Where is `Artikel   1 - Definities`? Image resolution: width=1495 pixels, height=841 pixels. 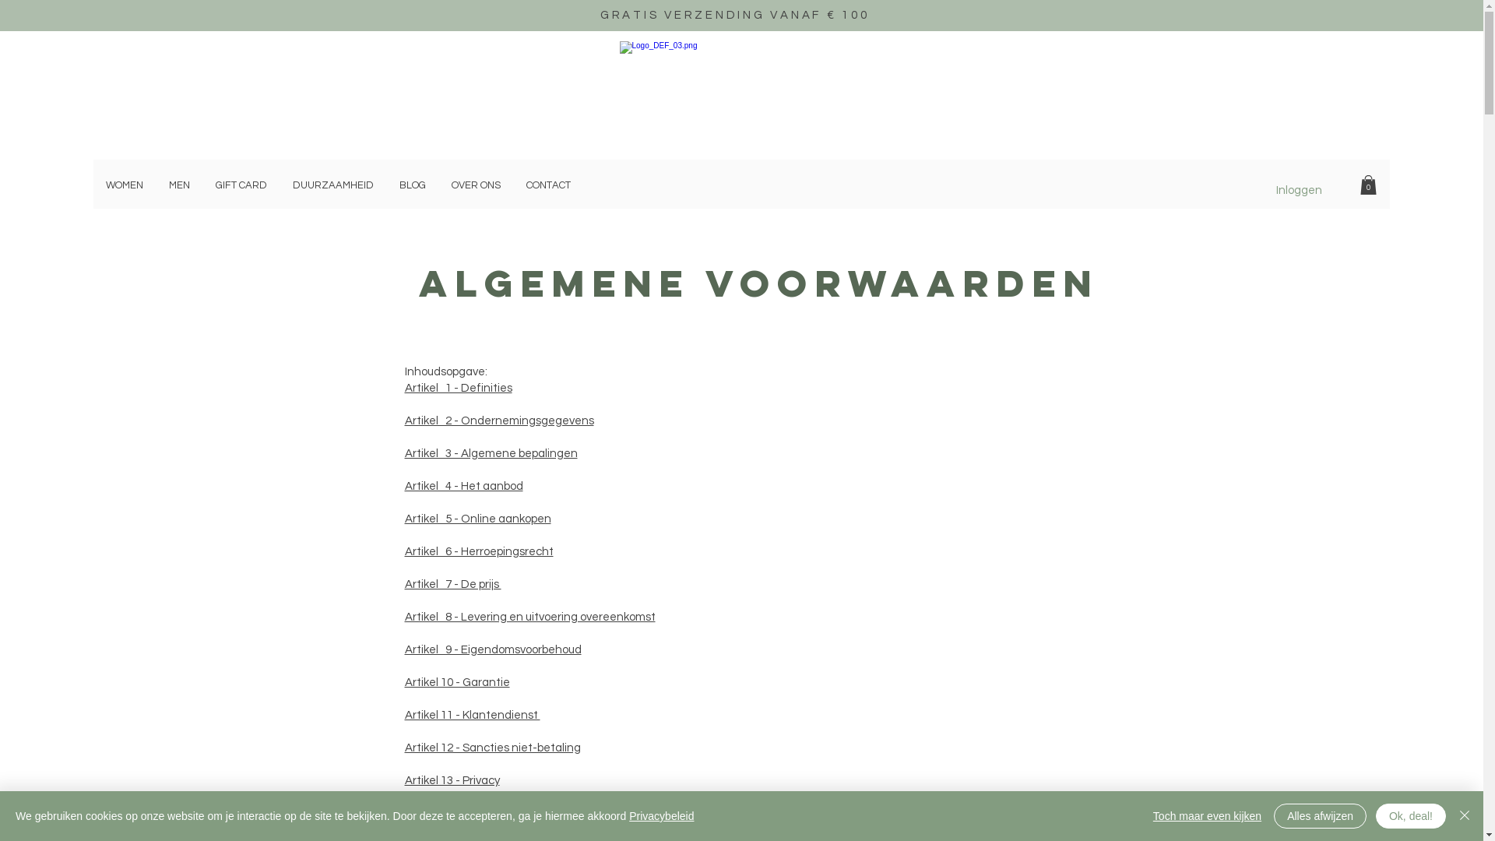 Artikel   1 - Definities is located at coordinates (459, 388).